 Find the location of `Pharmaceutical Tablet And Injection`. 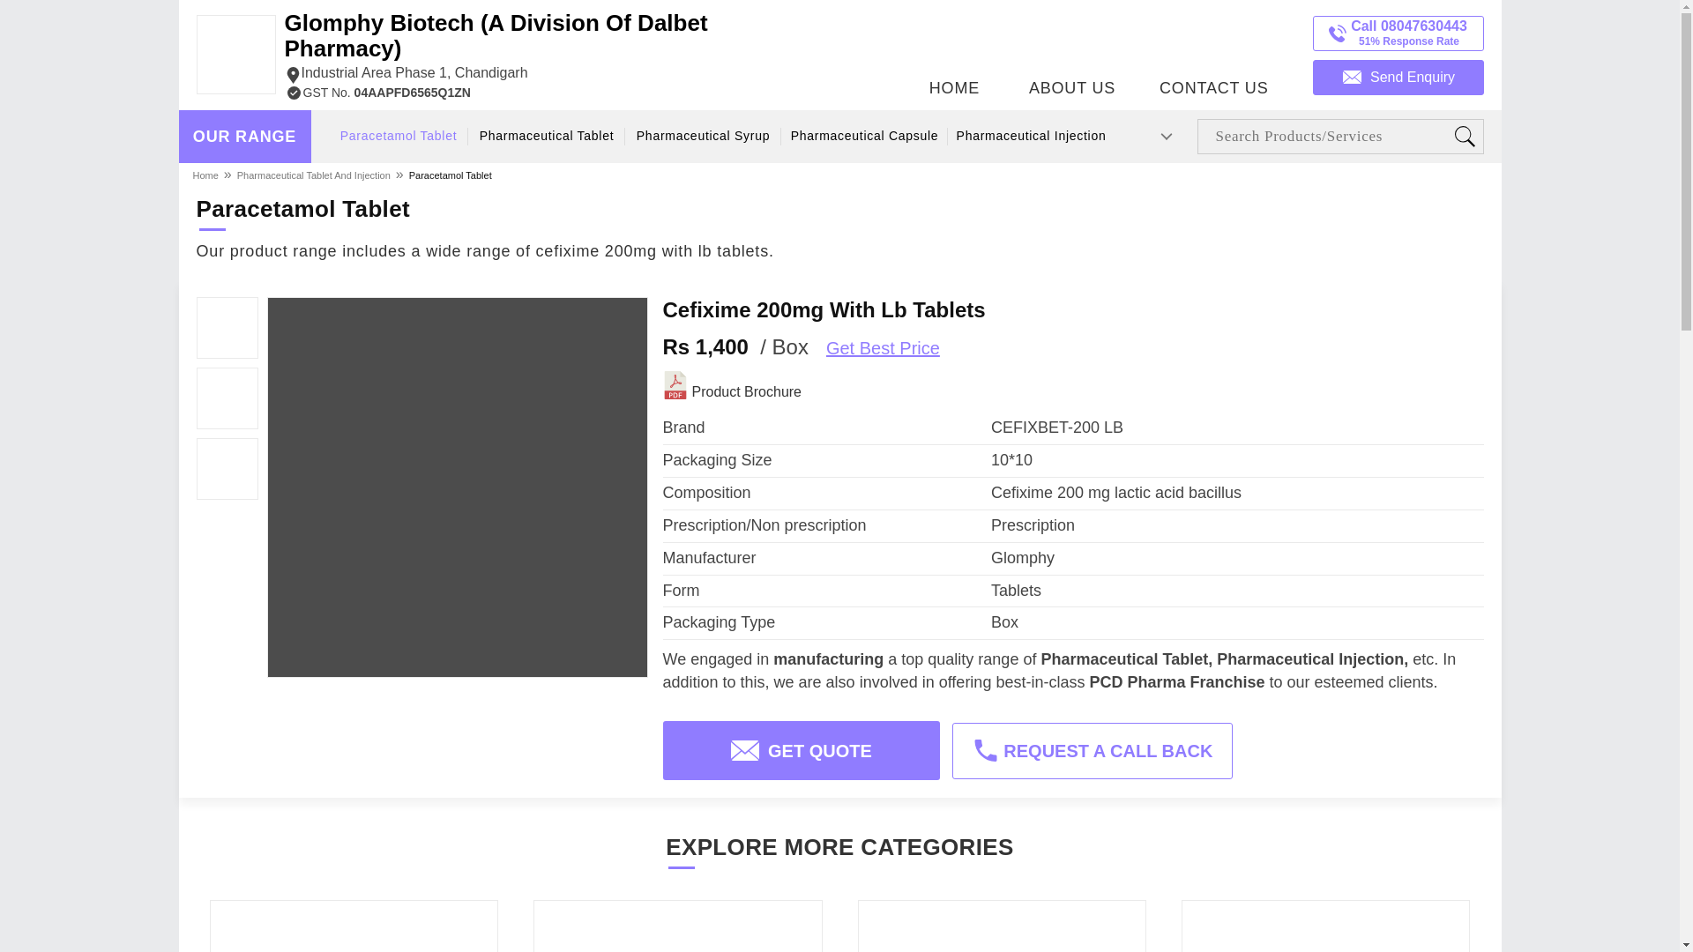

Pharmaceutical Tablet And Injection is located at coordinates (314, 175).